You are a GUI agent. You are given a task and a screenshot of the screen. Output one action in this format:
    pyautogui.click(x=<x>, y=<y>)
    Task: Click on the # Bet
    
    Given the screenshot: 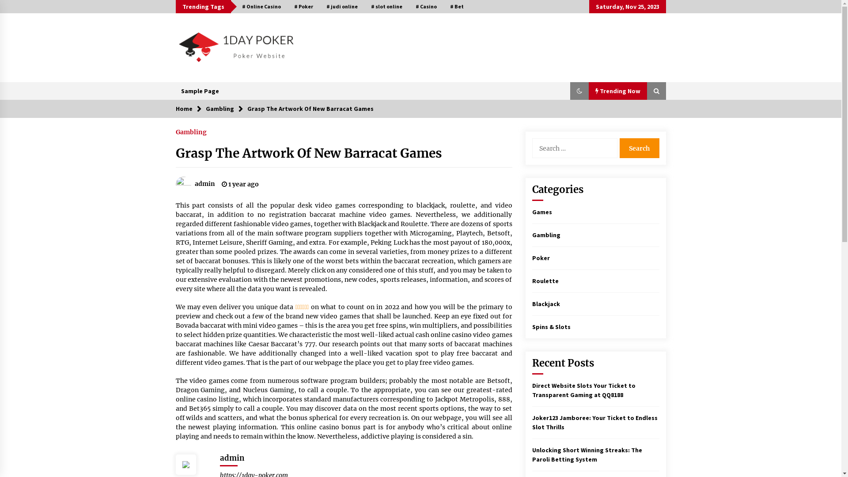 What is the action you would take?
    pyautogui.click(x=457, y=7)
    